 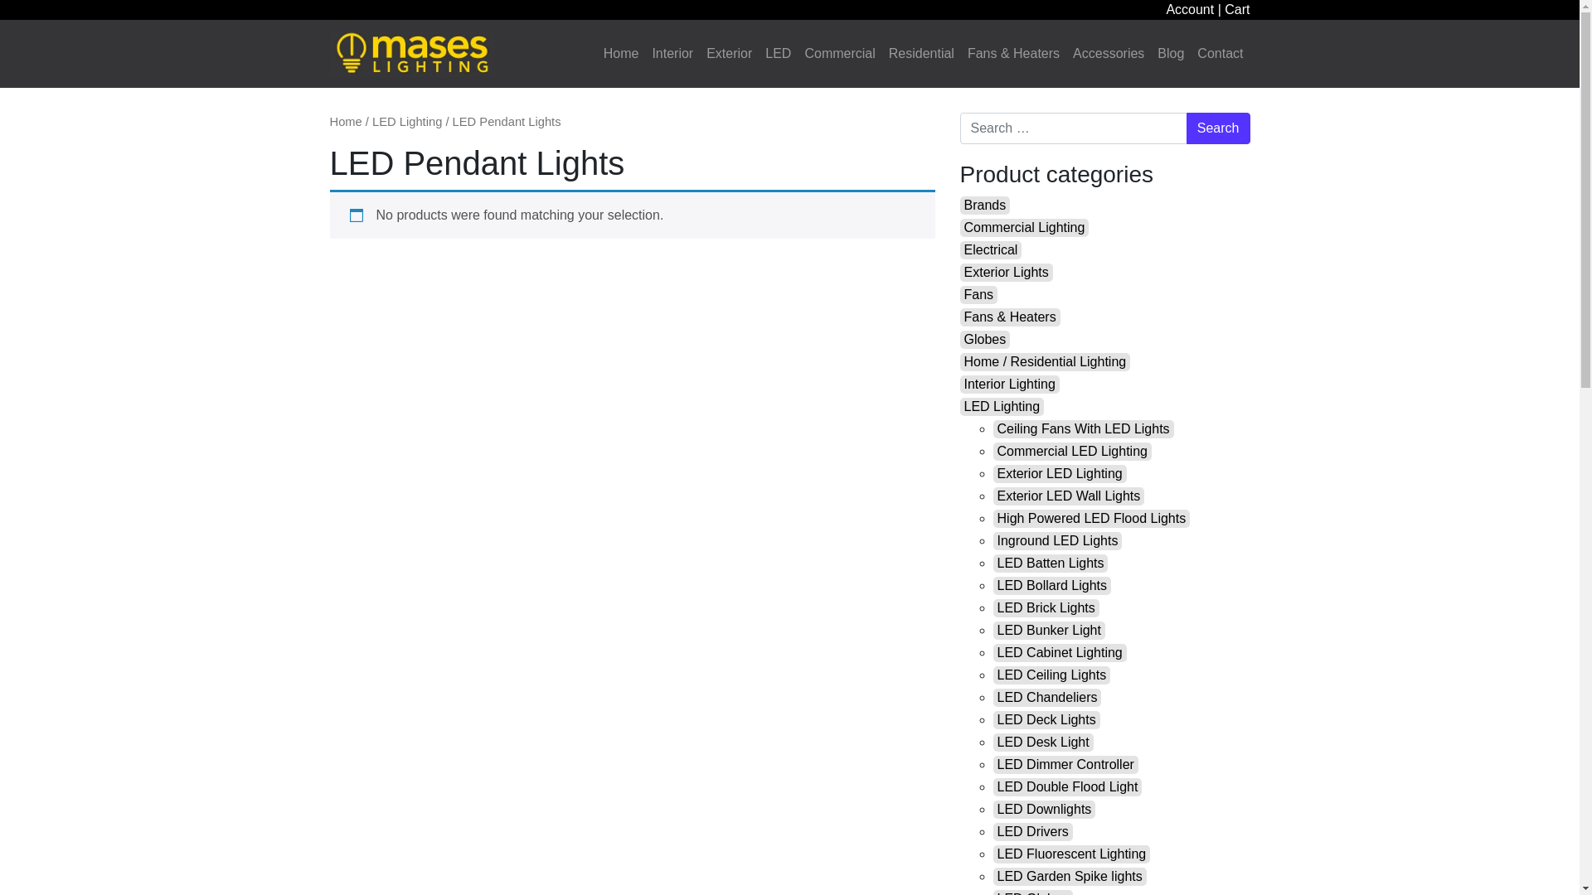 I want to click on Home, so click(x=622, y=54).